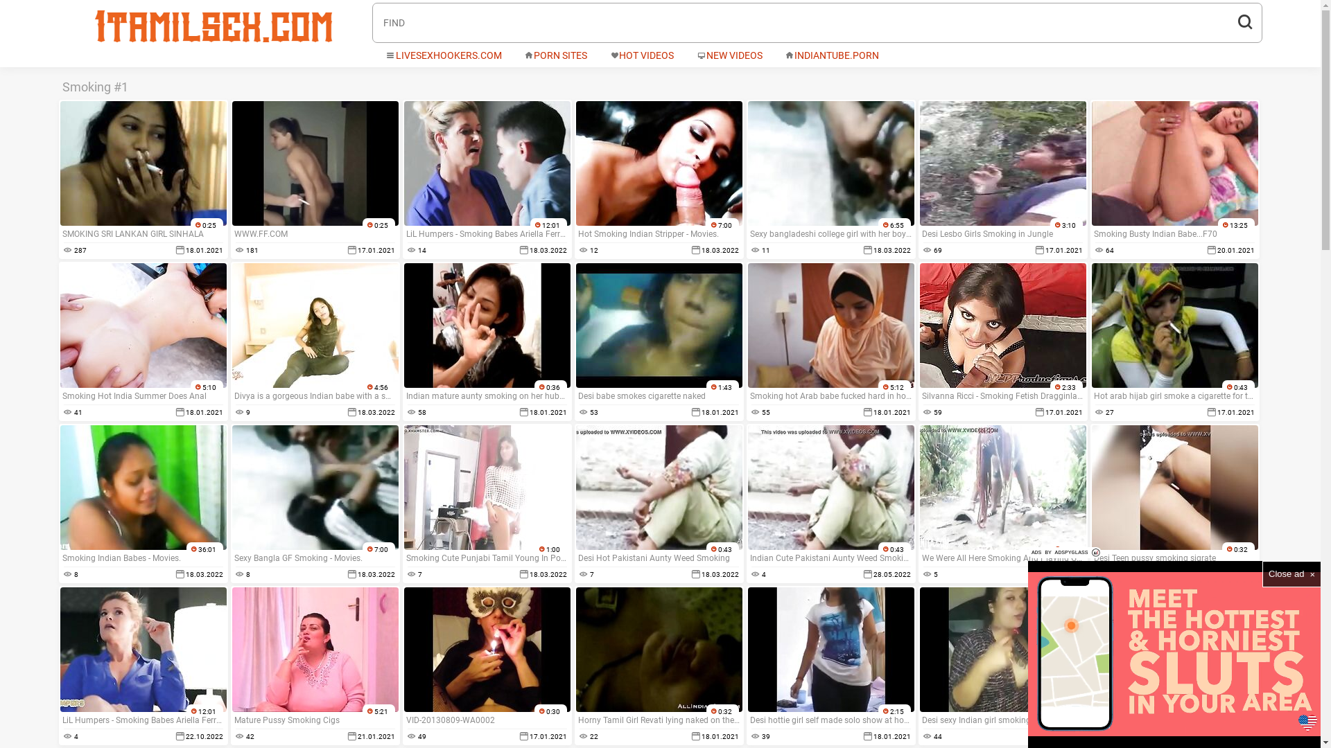 This screenshot has width=1331, height=748. I want to click on 13:25
Smoking Busty Indian Babe...F70
64
20.01.2021, so click(1174, 179).